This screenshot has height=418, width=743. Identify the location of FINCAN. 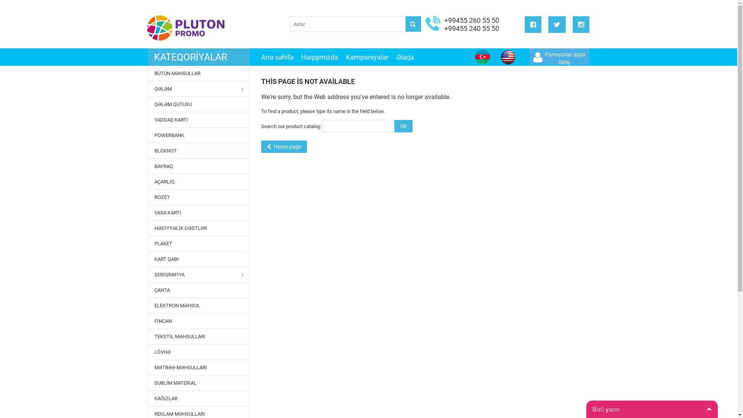
(199, 321).